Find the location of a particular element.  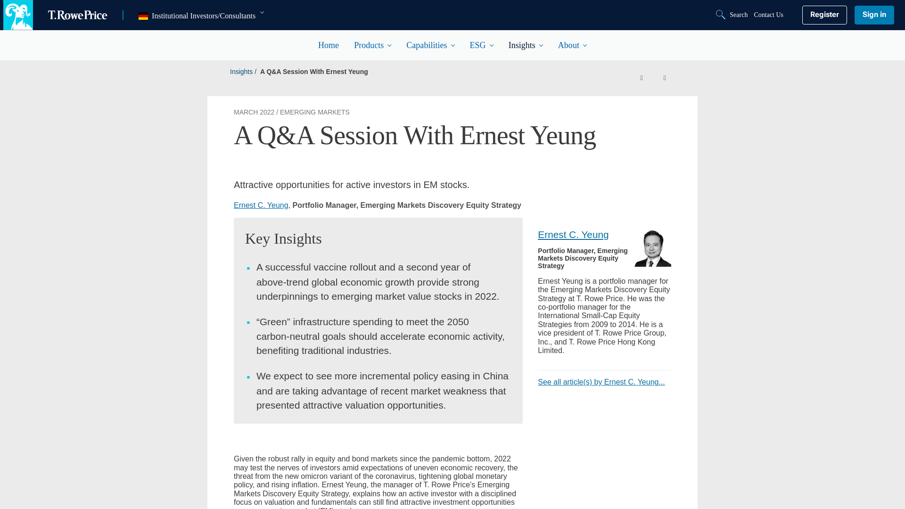

Sign in is located at coordinates (874, 15).